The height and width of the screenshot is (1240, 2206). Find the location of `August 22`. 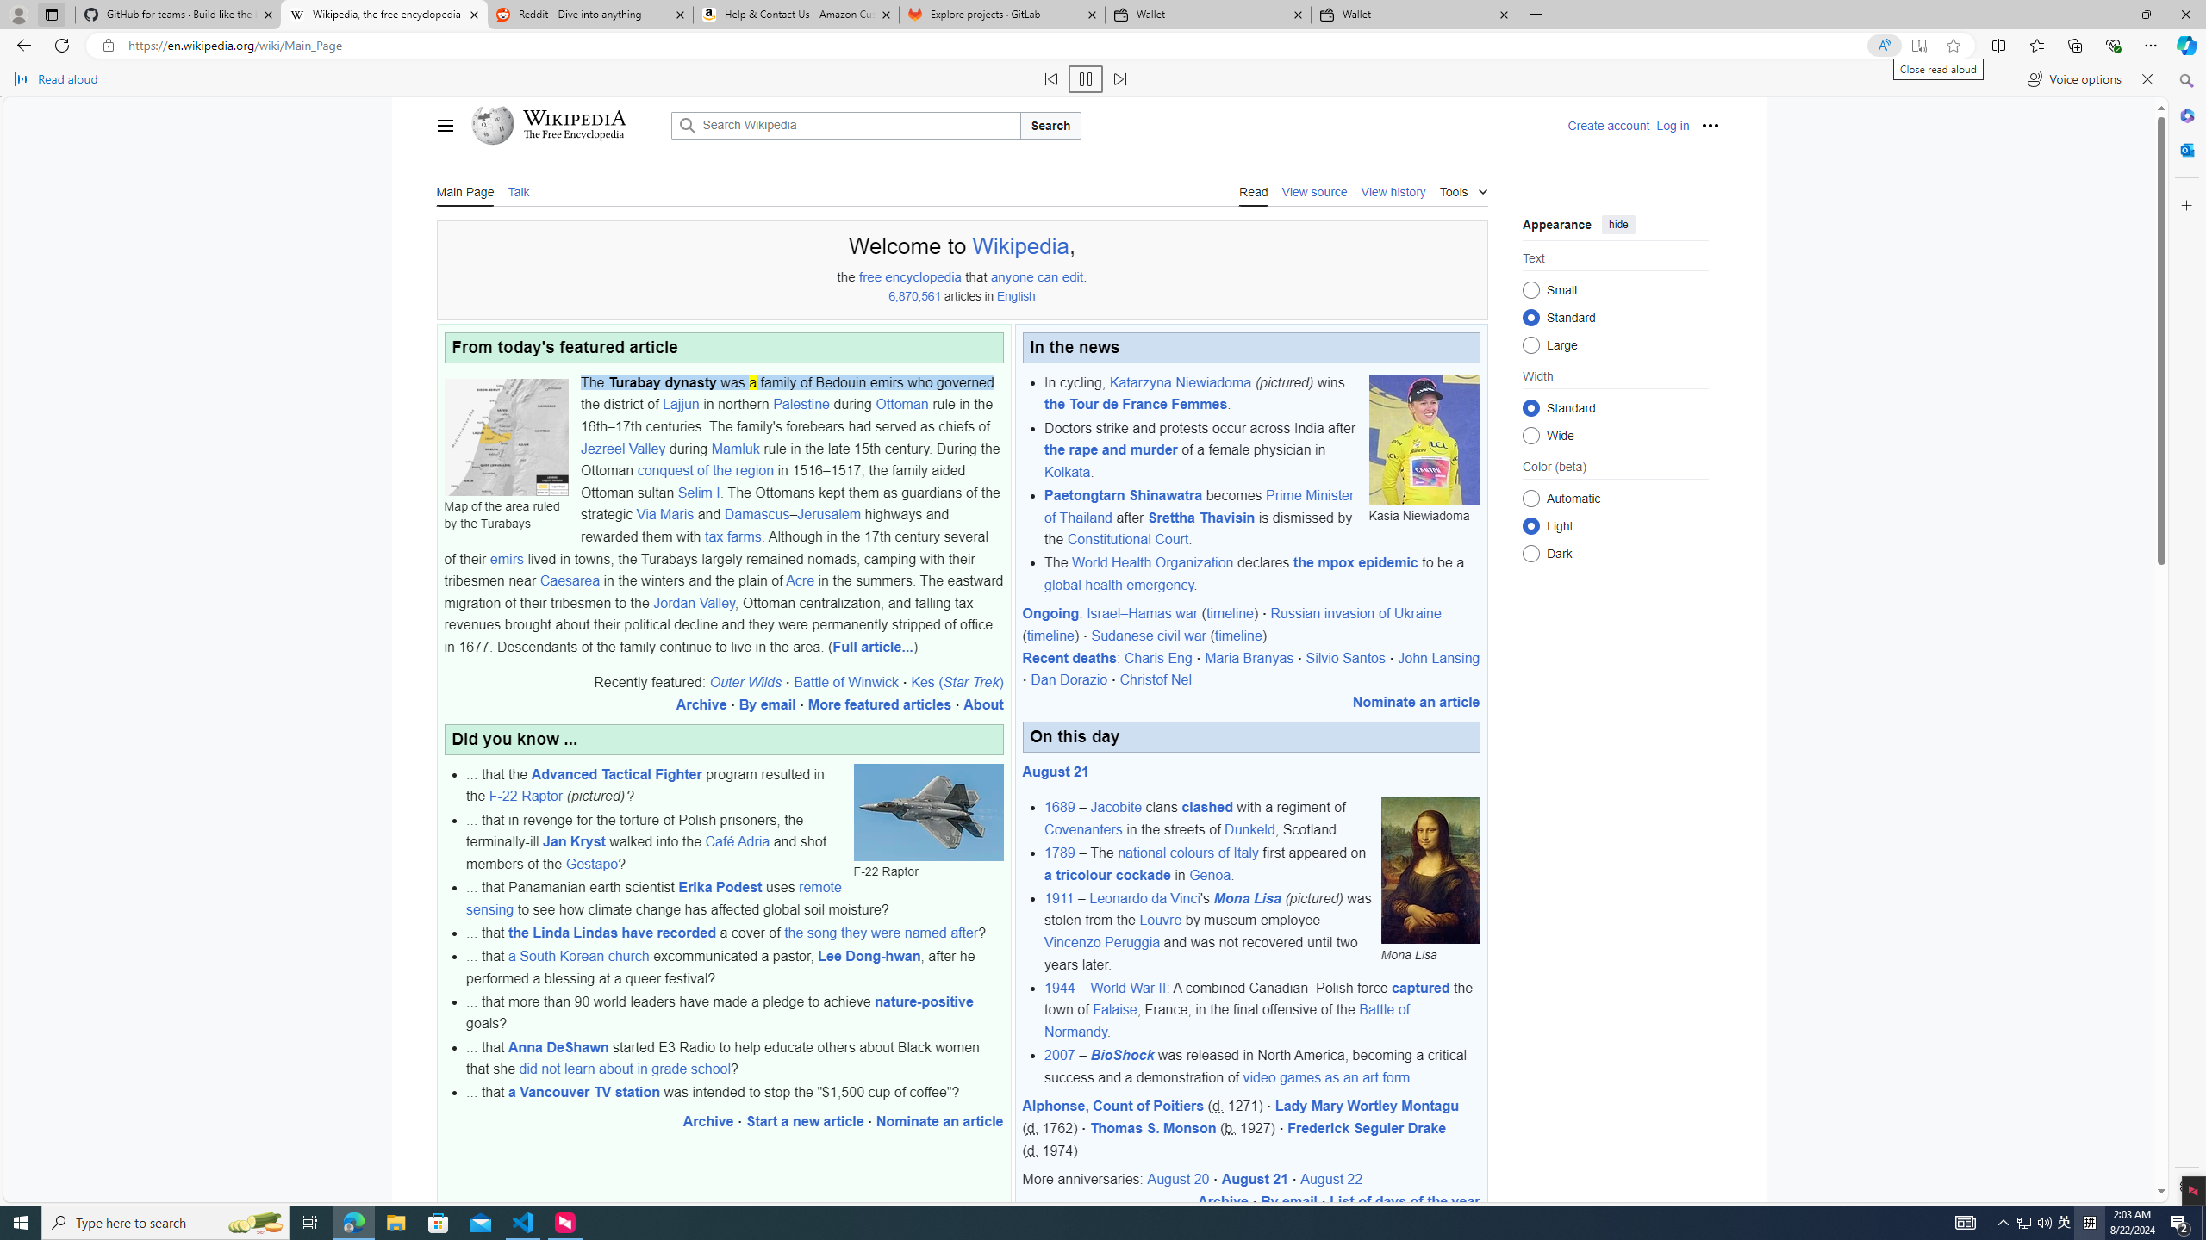

August 22 is located at coordinates (1330, 1180).